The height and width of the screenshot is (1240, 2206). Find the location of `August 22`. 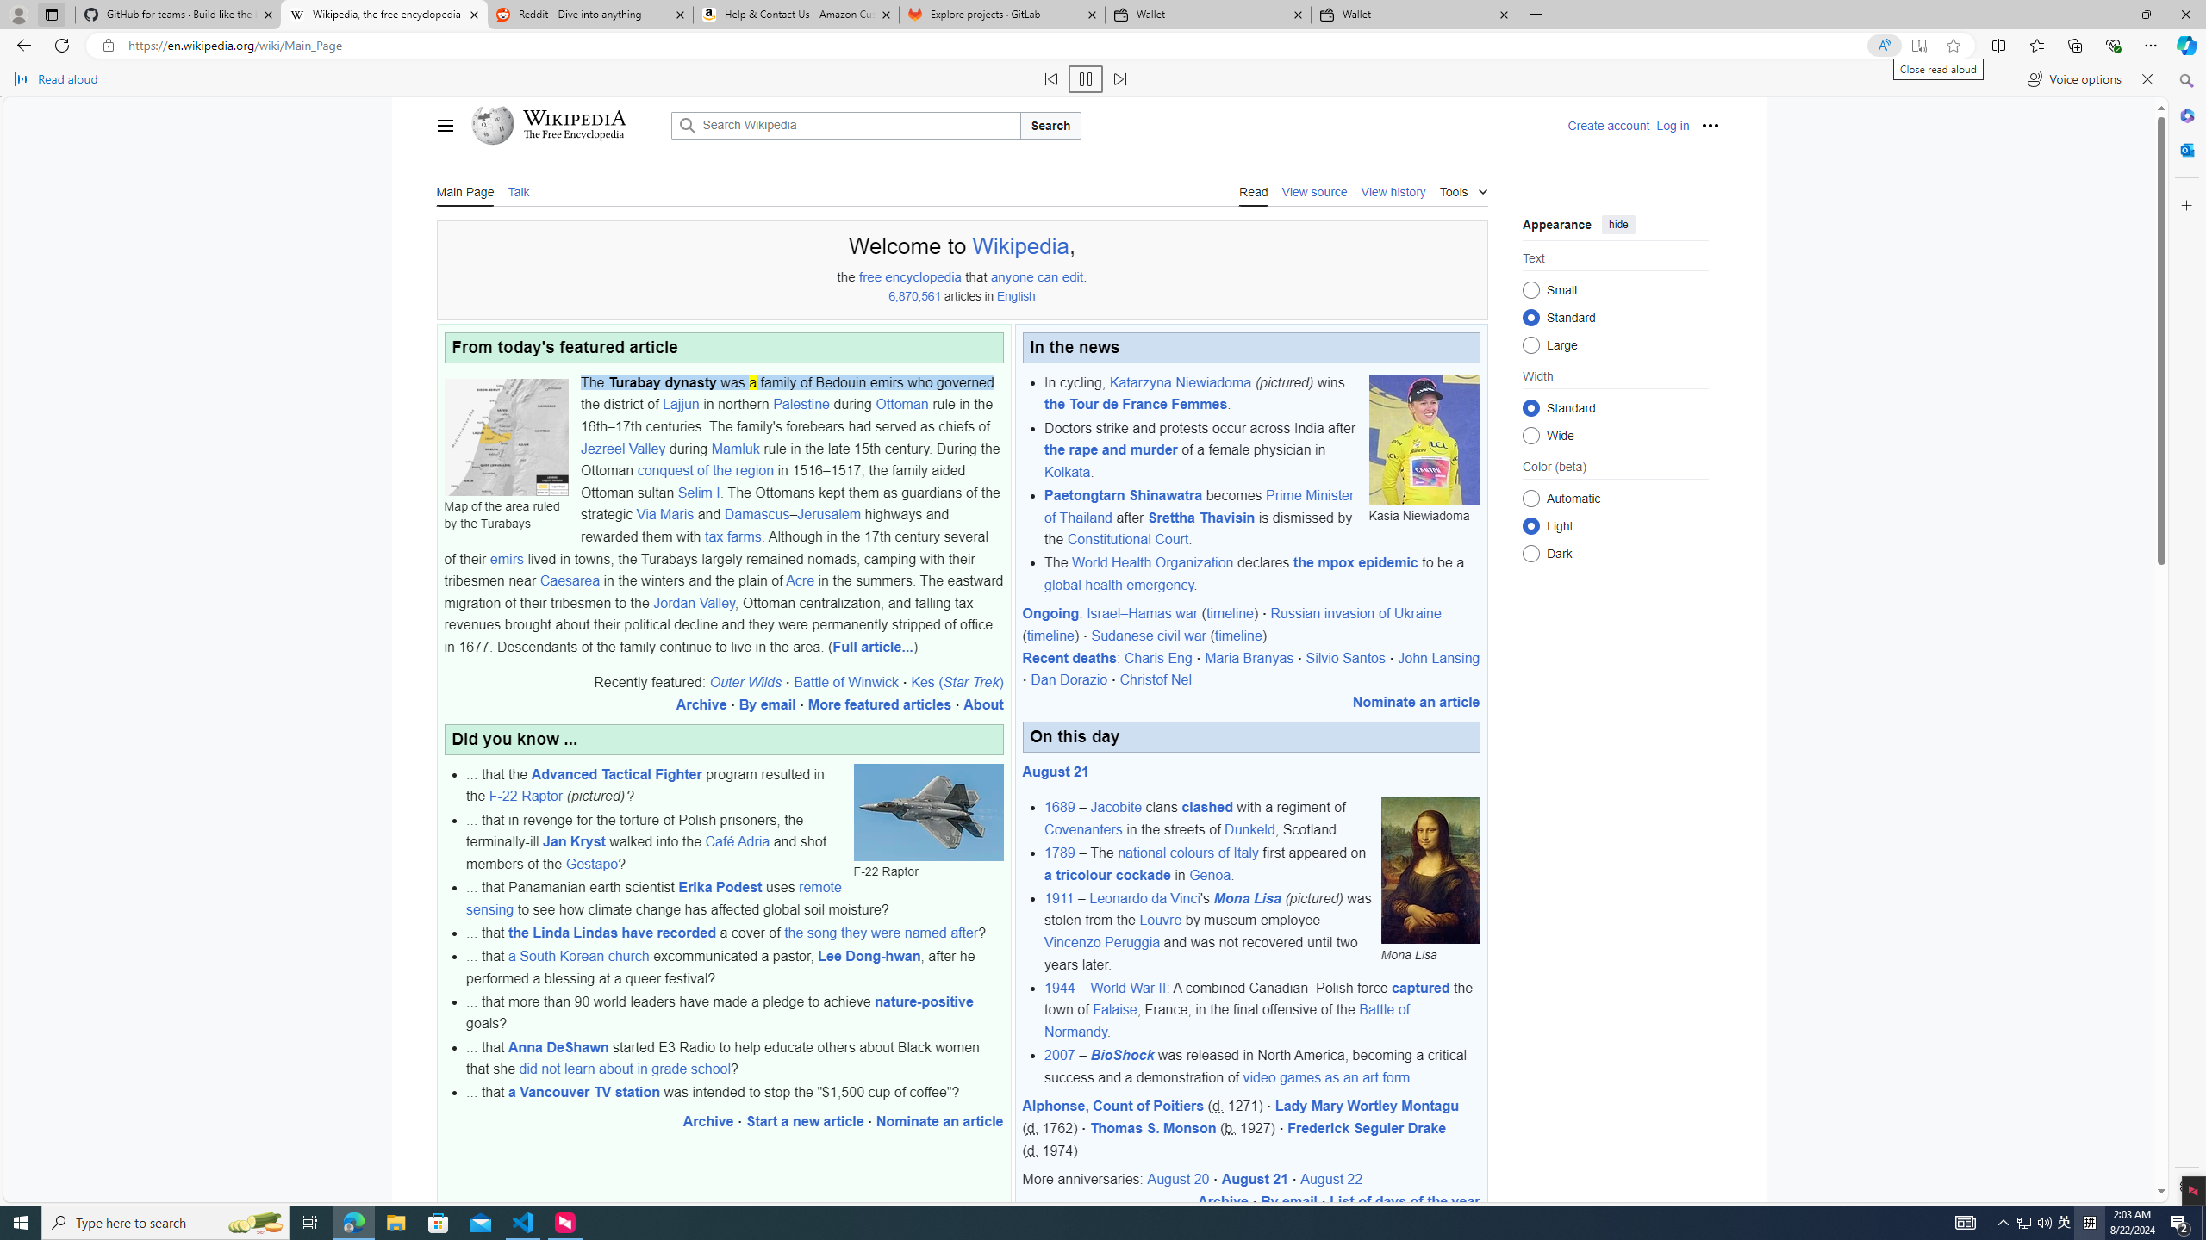

August 22 is located at coordinates (1330, 1180).